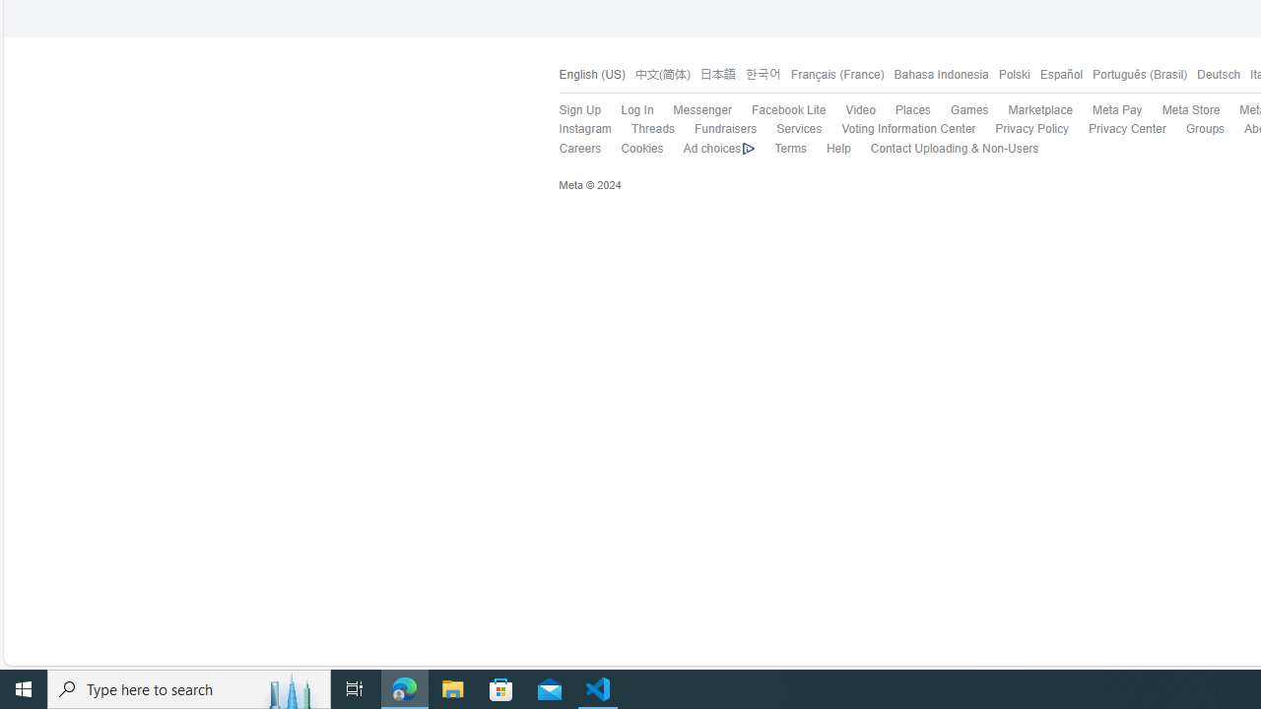 The height and width of the screenshot is (709, 1261). What do you see at coordinates (912, 110) in the screenshot?
I see `Places` at bounding box center [912, 110].